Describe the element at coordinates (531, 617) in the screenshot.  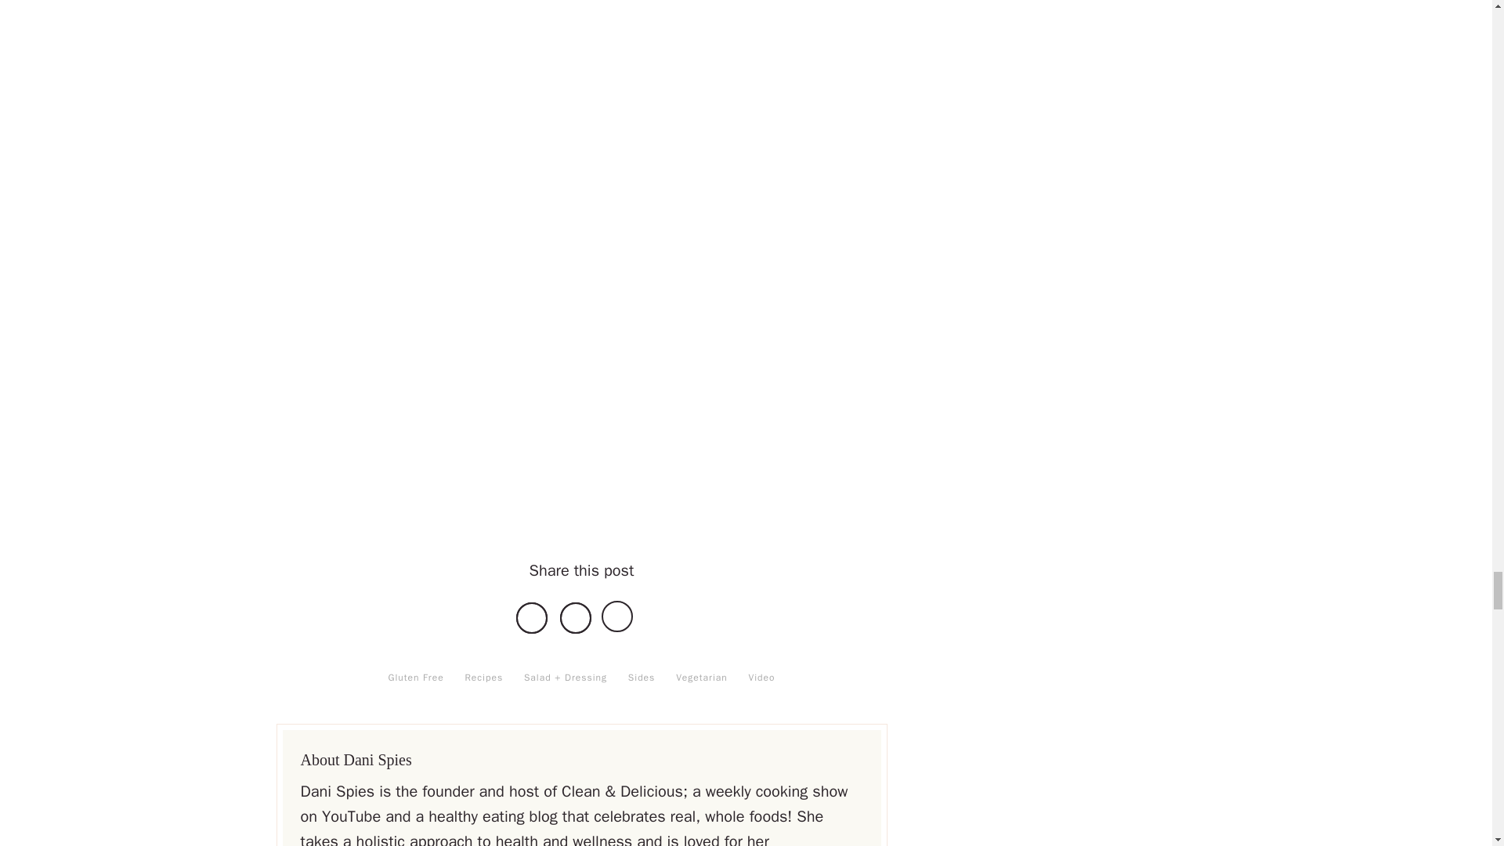
I see `Share on Facebook` at that location.